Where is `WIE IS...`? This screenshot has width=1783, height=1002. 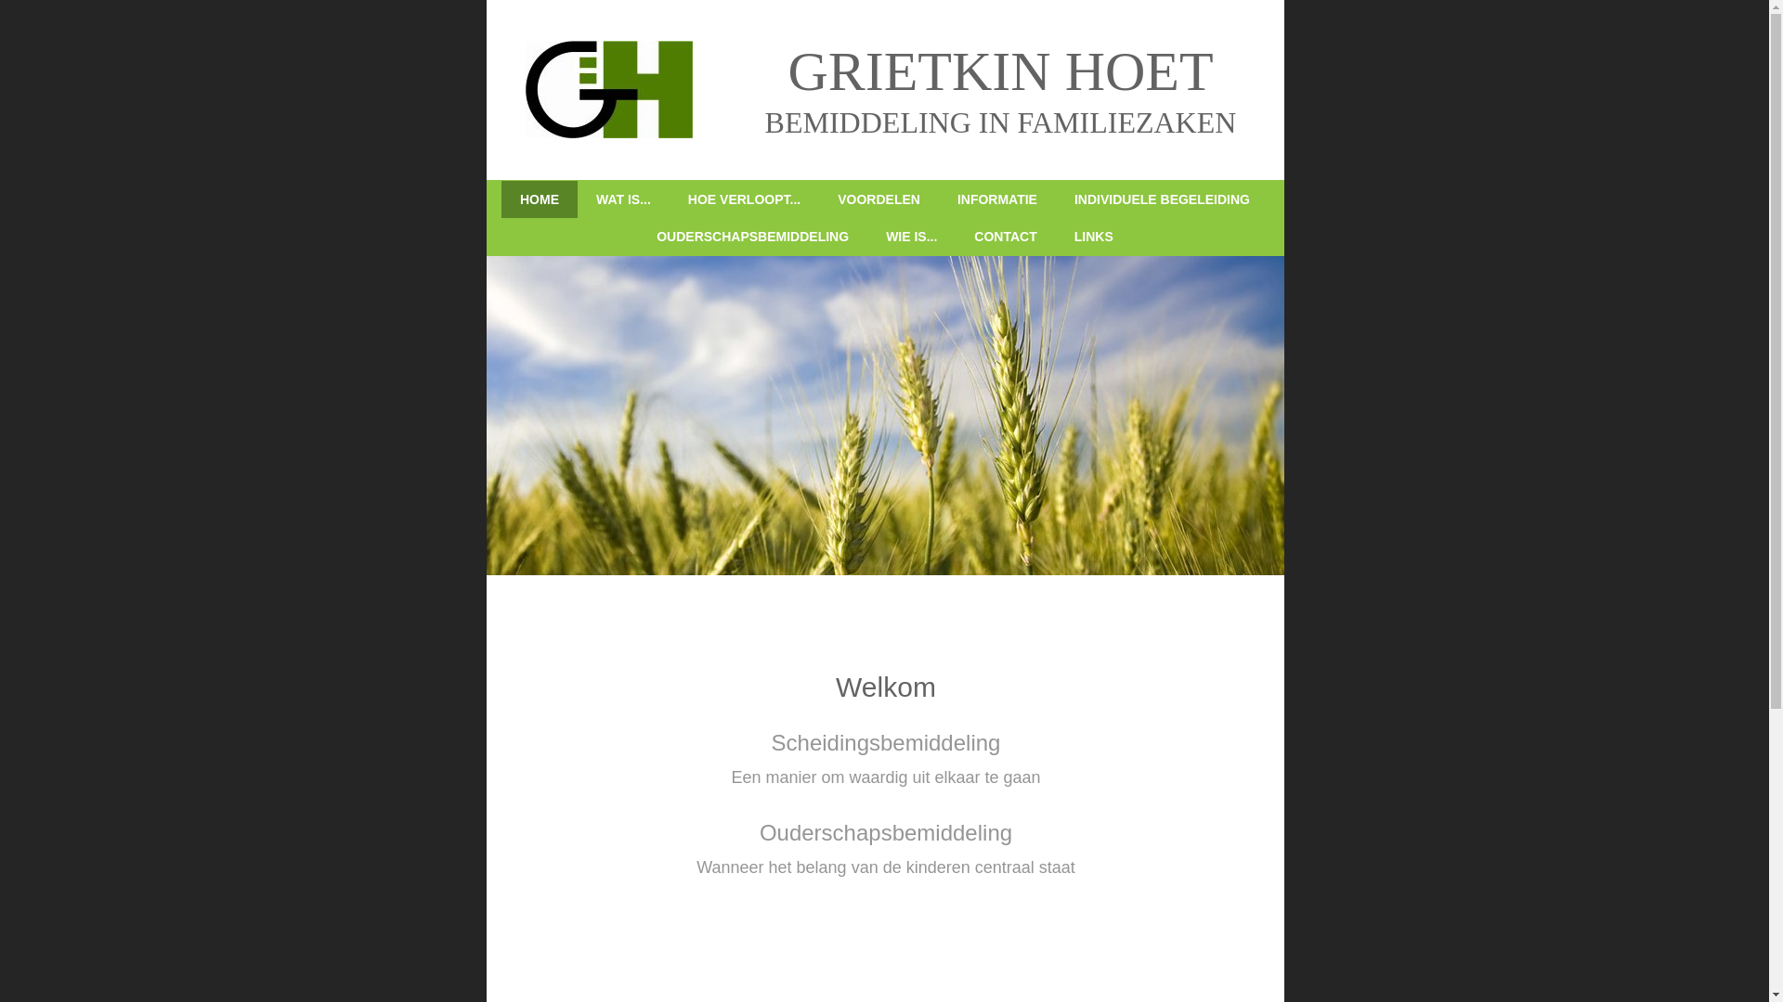
WIE IS... is located at coordinates (912, 237).